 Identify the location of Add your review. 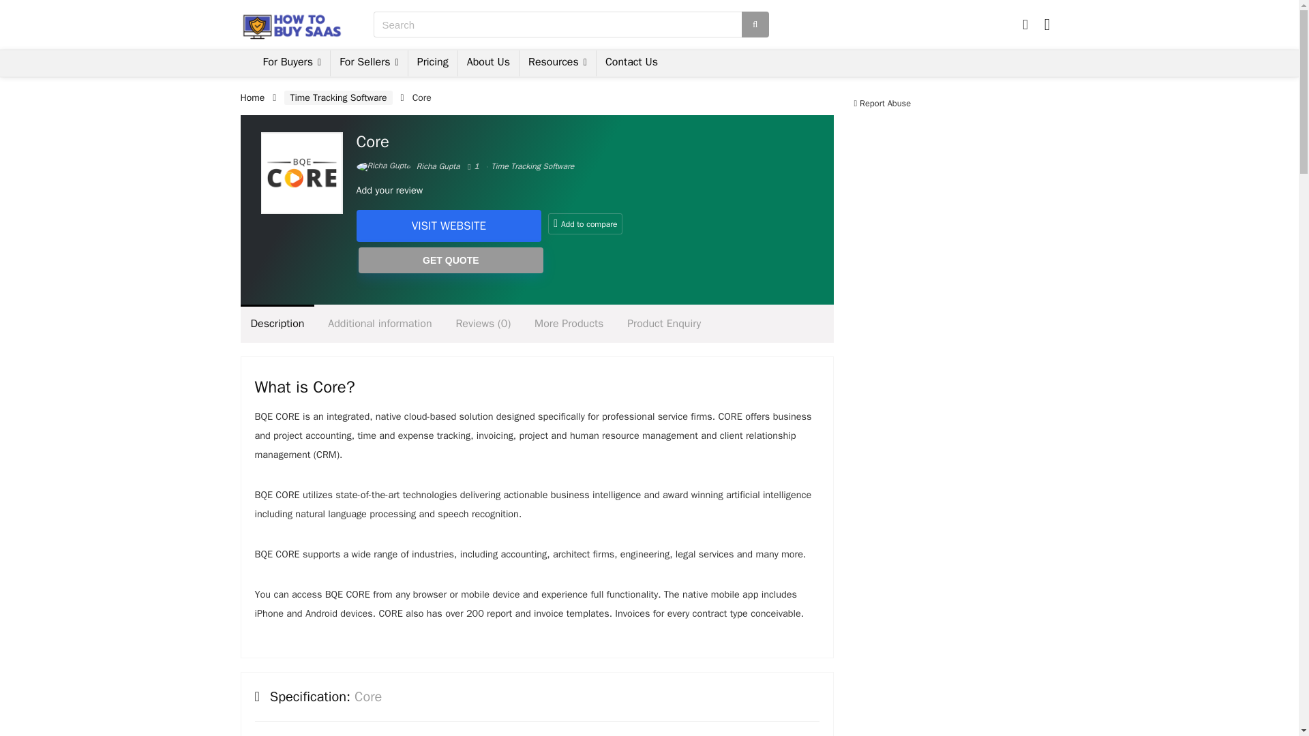
(389, 190).